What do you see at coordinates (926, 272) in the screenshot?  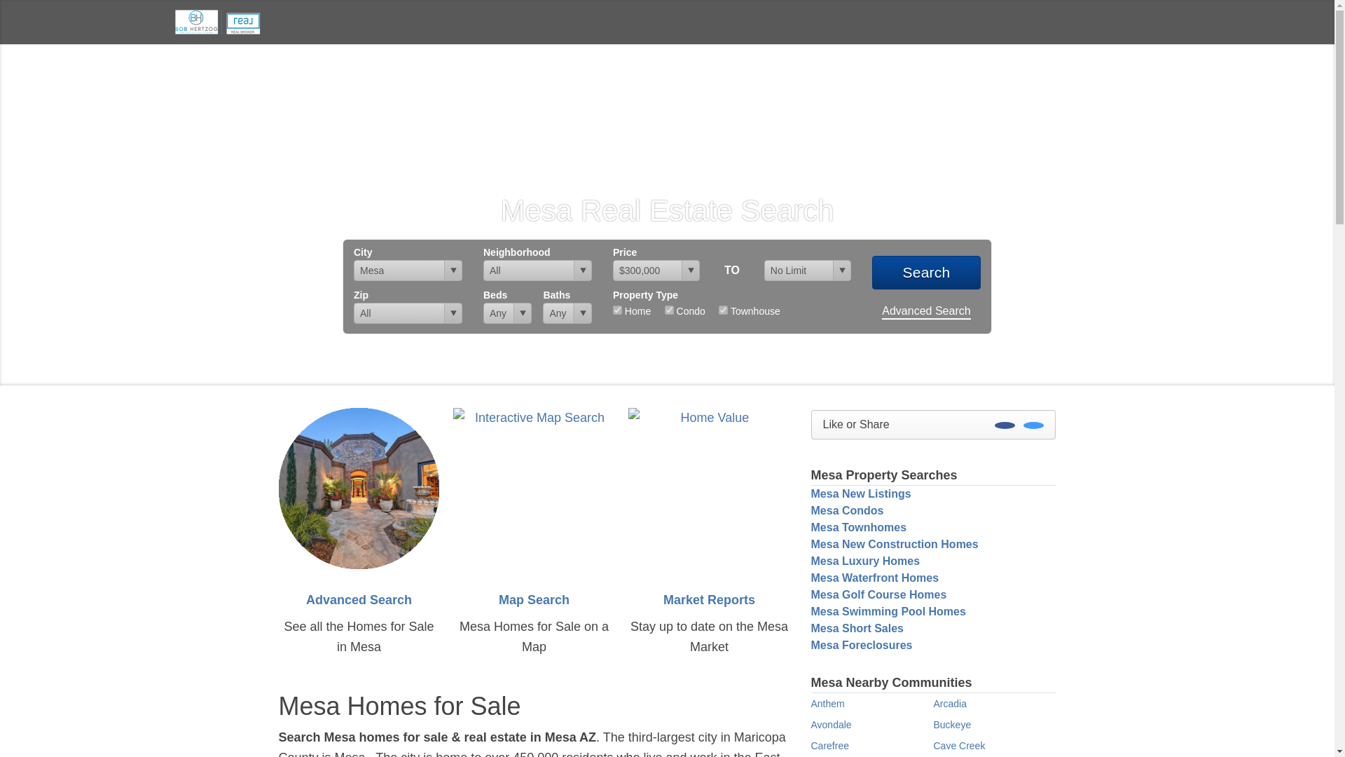 I see `Search` at bounding box center [926, 272].